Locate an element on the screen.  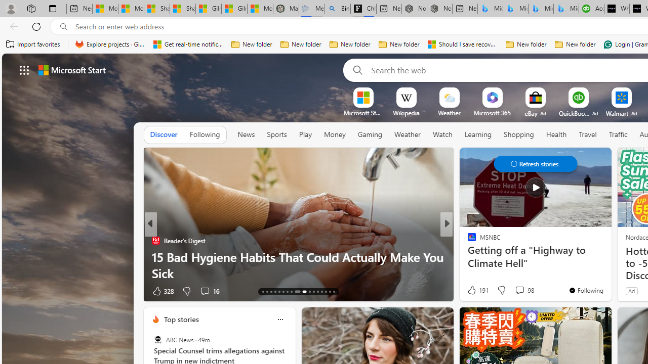
ETNT Mind+Body is located at coordinates (467, 241).